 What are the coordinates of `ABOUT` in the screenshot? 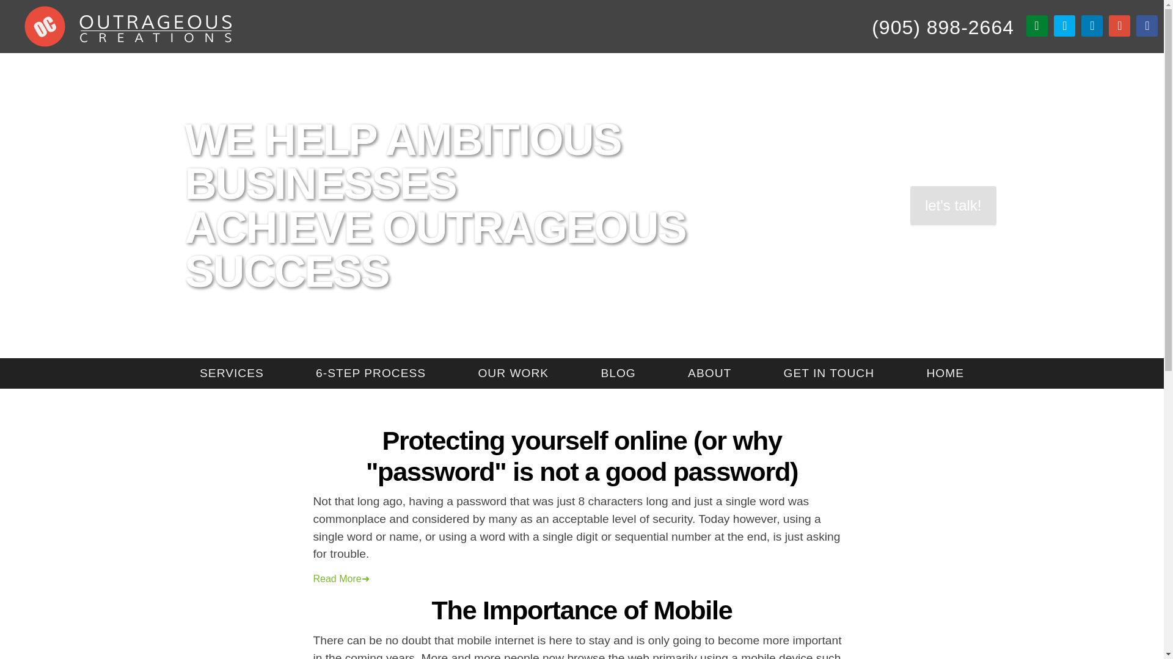 It's located at (709, 373).